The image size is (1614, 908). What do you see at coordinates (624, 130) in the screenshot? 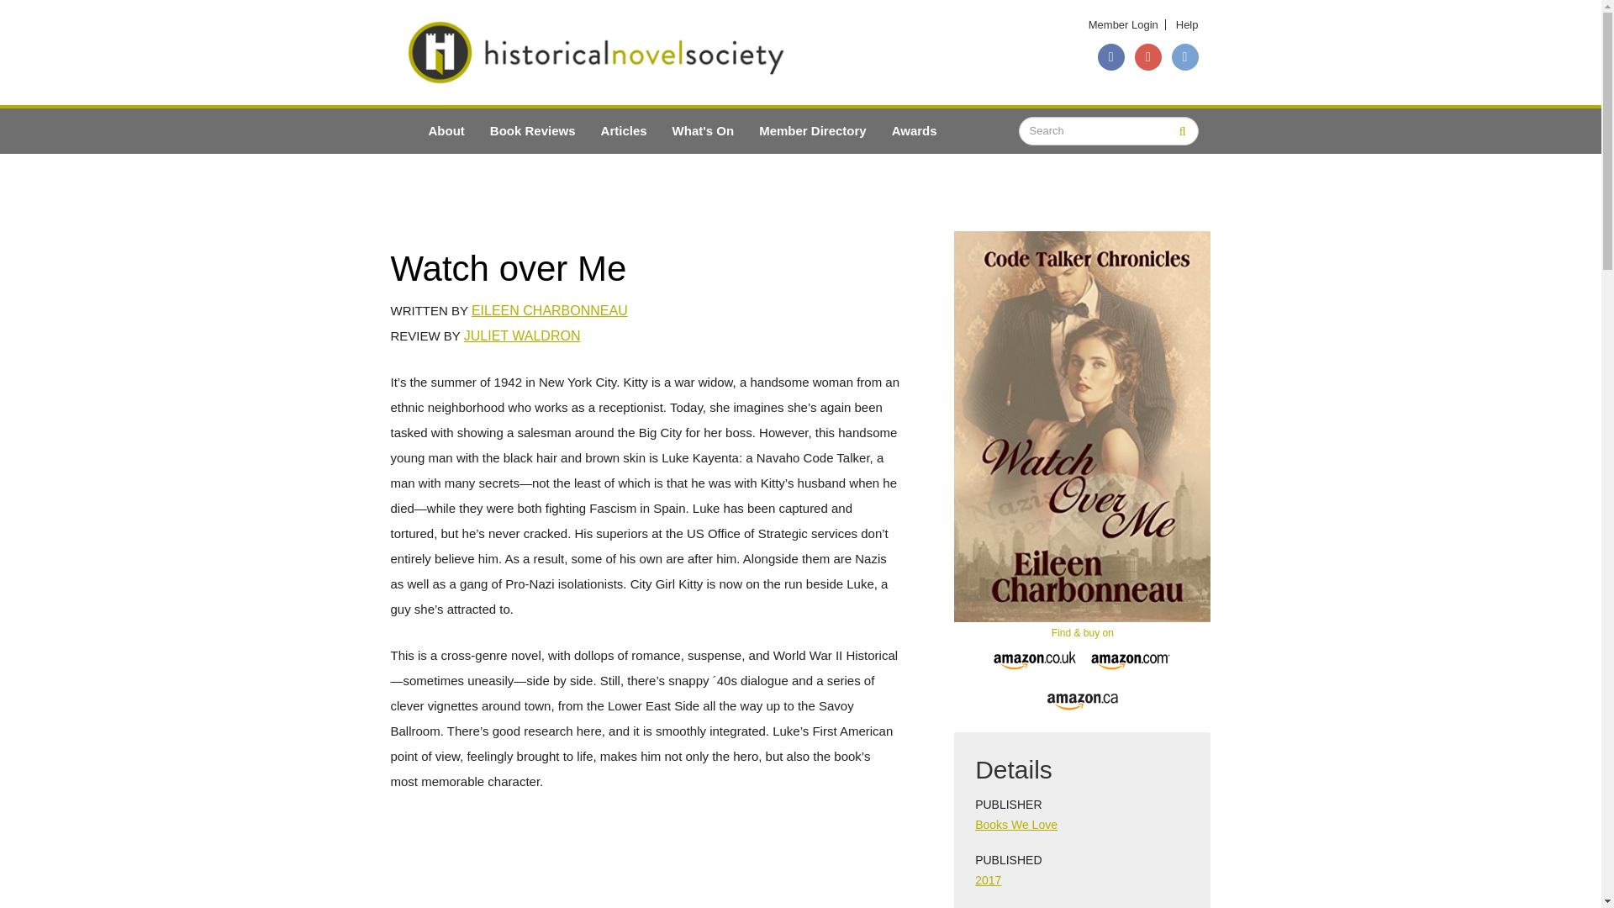
I see `Articles` at bounding box center [624, 130].